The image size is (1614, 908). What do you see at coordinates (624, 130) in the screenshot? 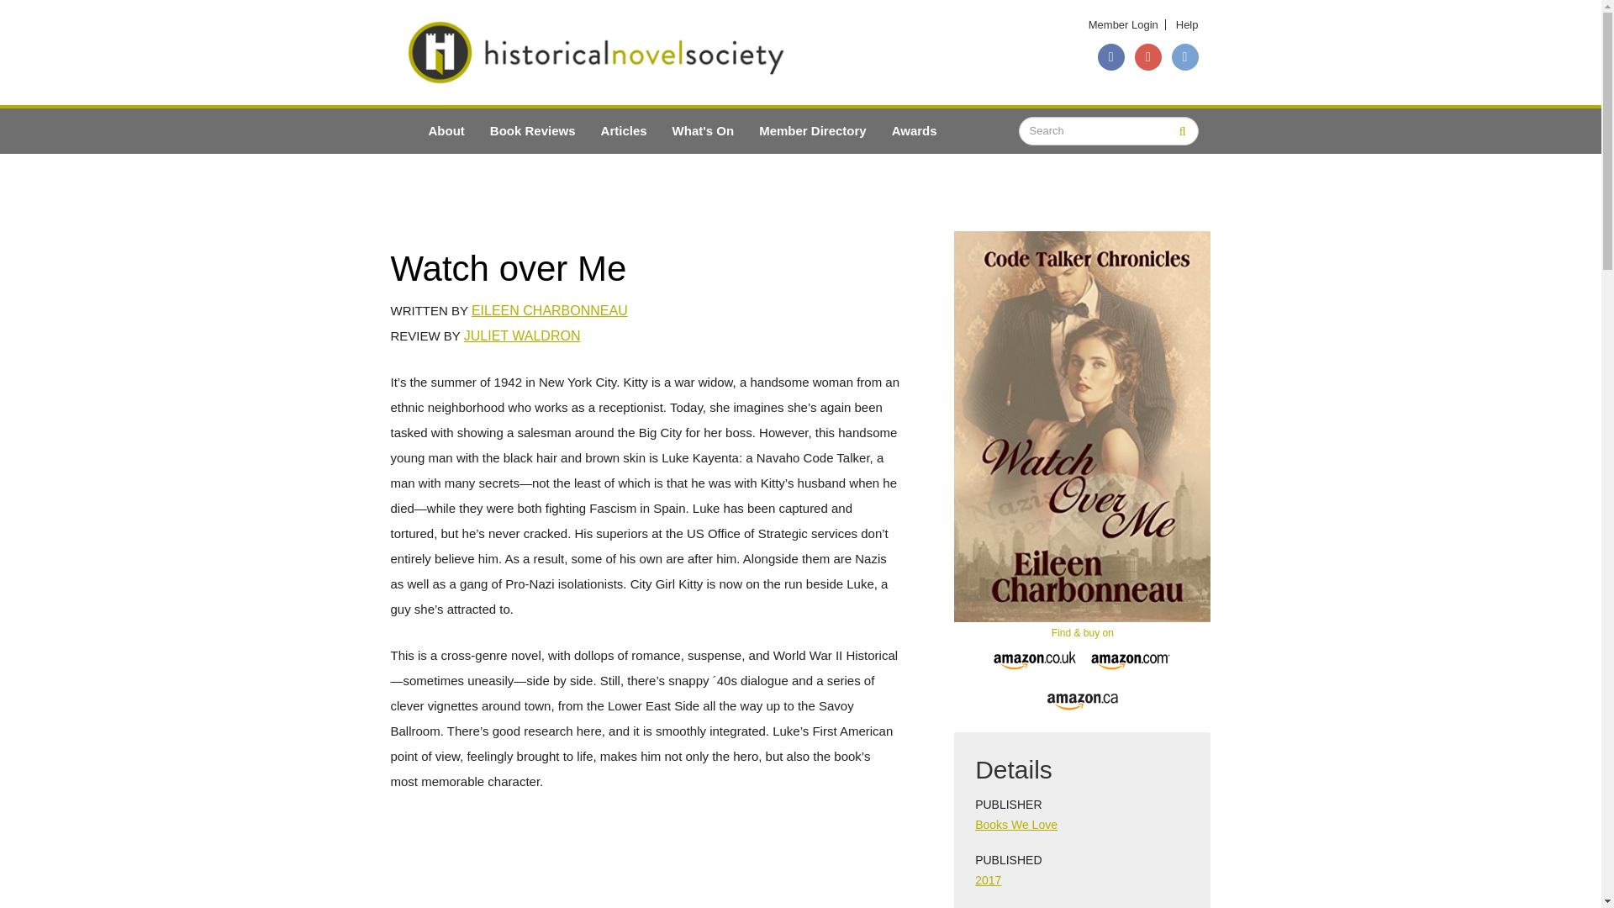
I see `Articles` at bounding box center [624, 130].